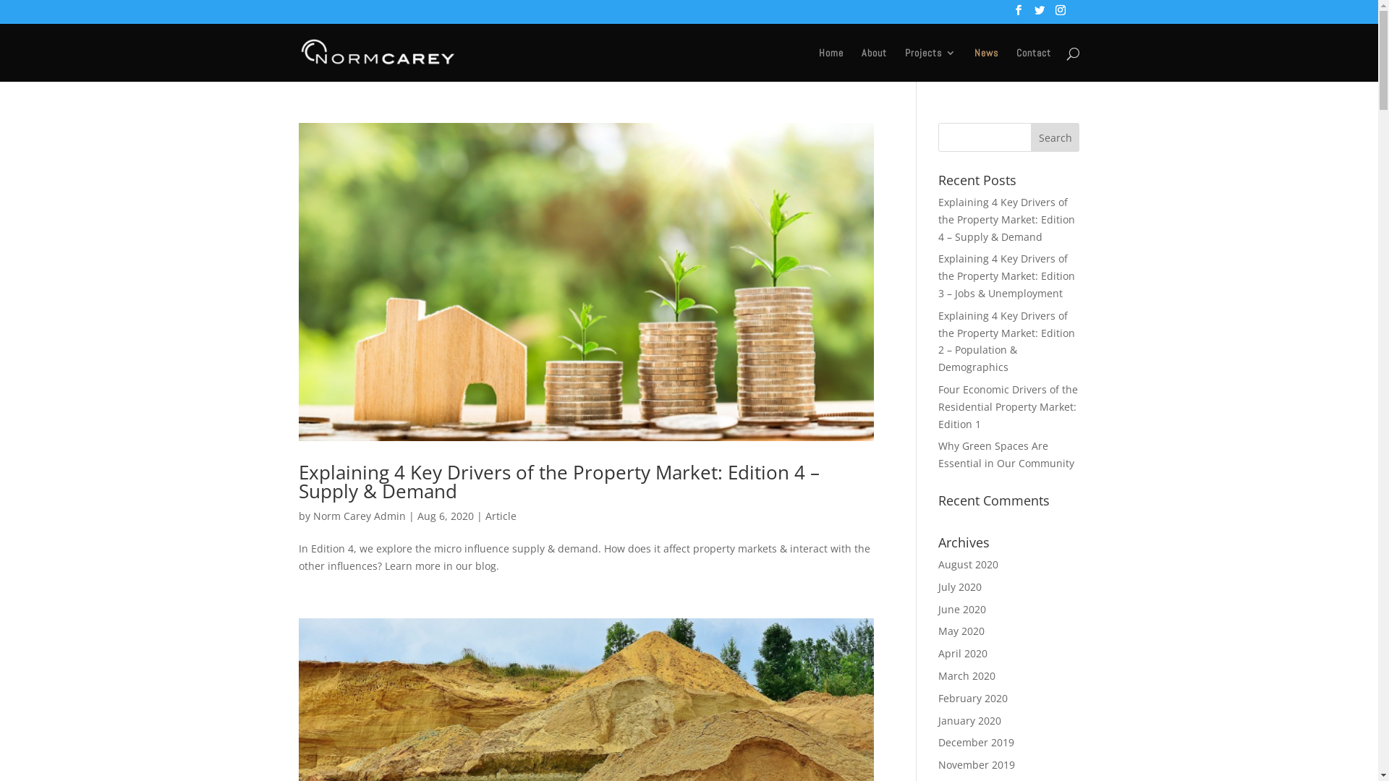 The height and width of the screenshot is (781, 1389). What do you see at coordinates (963, 653) in the screenshot?
I see `April 2020` at bounding box center [963, 653].